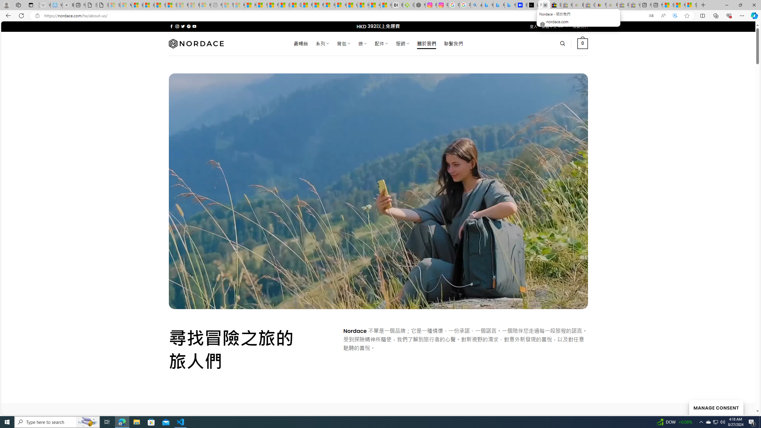 The image size is (761, 428). What do you see at coordinates (126, 5) in the screenshot?
I see `Microsoft Services Agreement - Sleeping` at bounding box center [126, 5].